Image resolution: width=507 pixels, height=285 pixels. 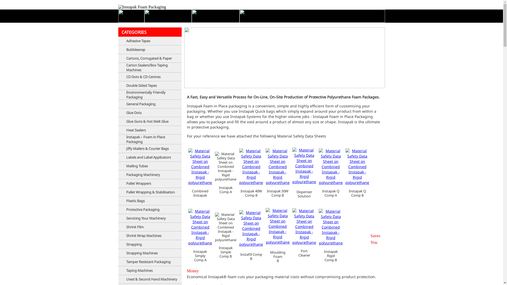 I want to click on Carton Sealers/Box Taping Machines, so click(x=147, y=68).